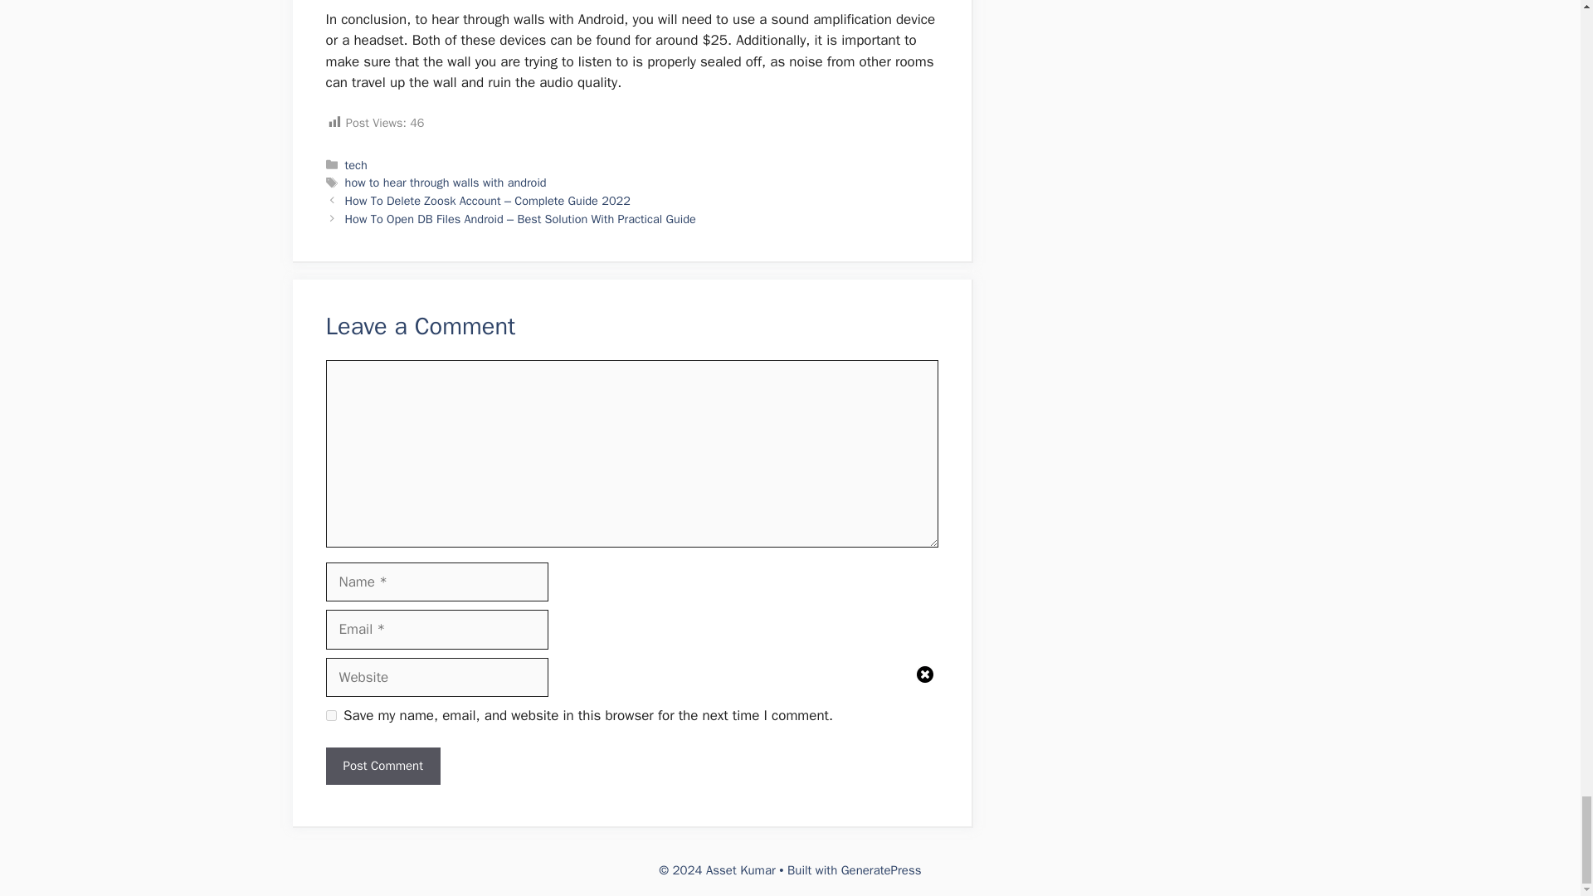 The width and height of the screenshot is (1593, 896). Describe the element at coordinates (330, 715) in the screenshot. I see `yes` at that location.